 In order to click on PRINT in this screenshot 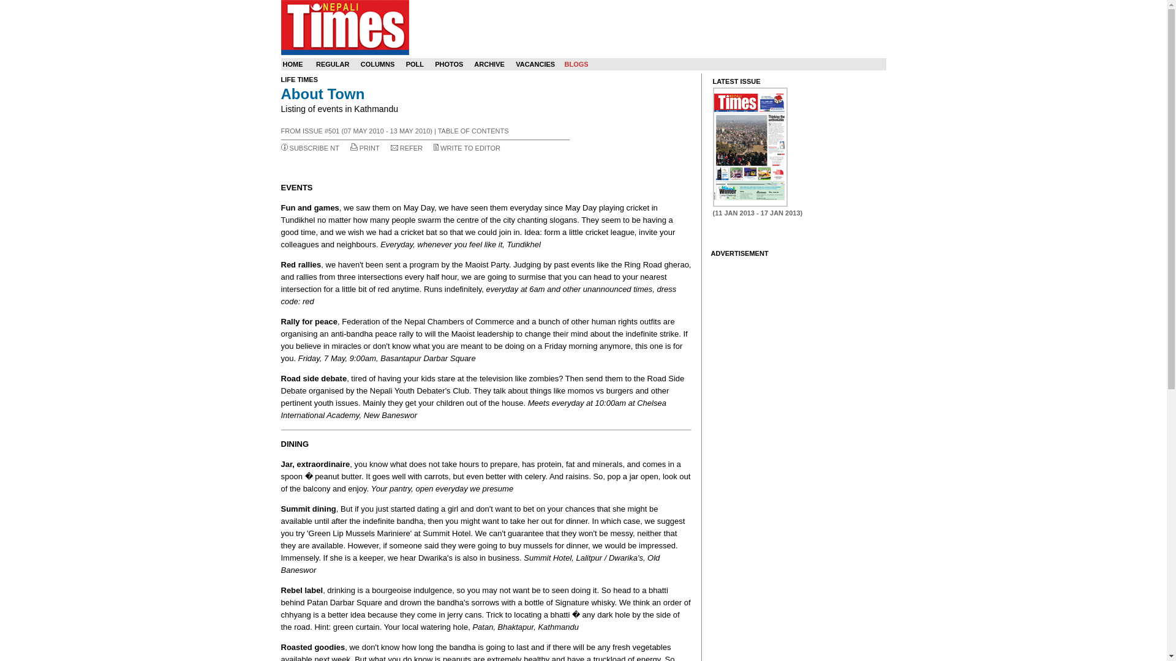, I will do `click(370, 148)`.